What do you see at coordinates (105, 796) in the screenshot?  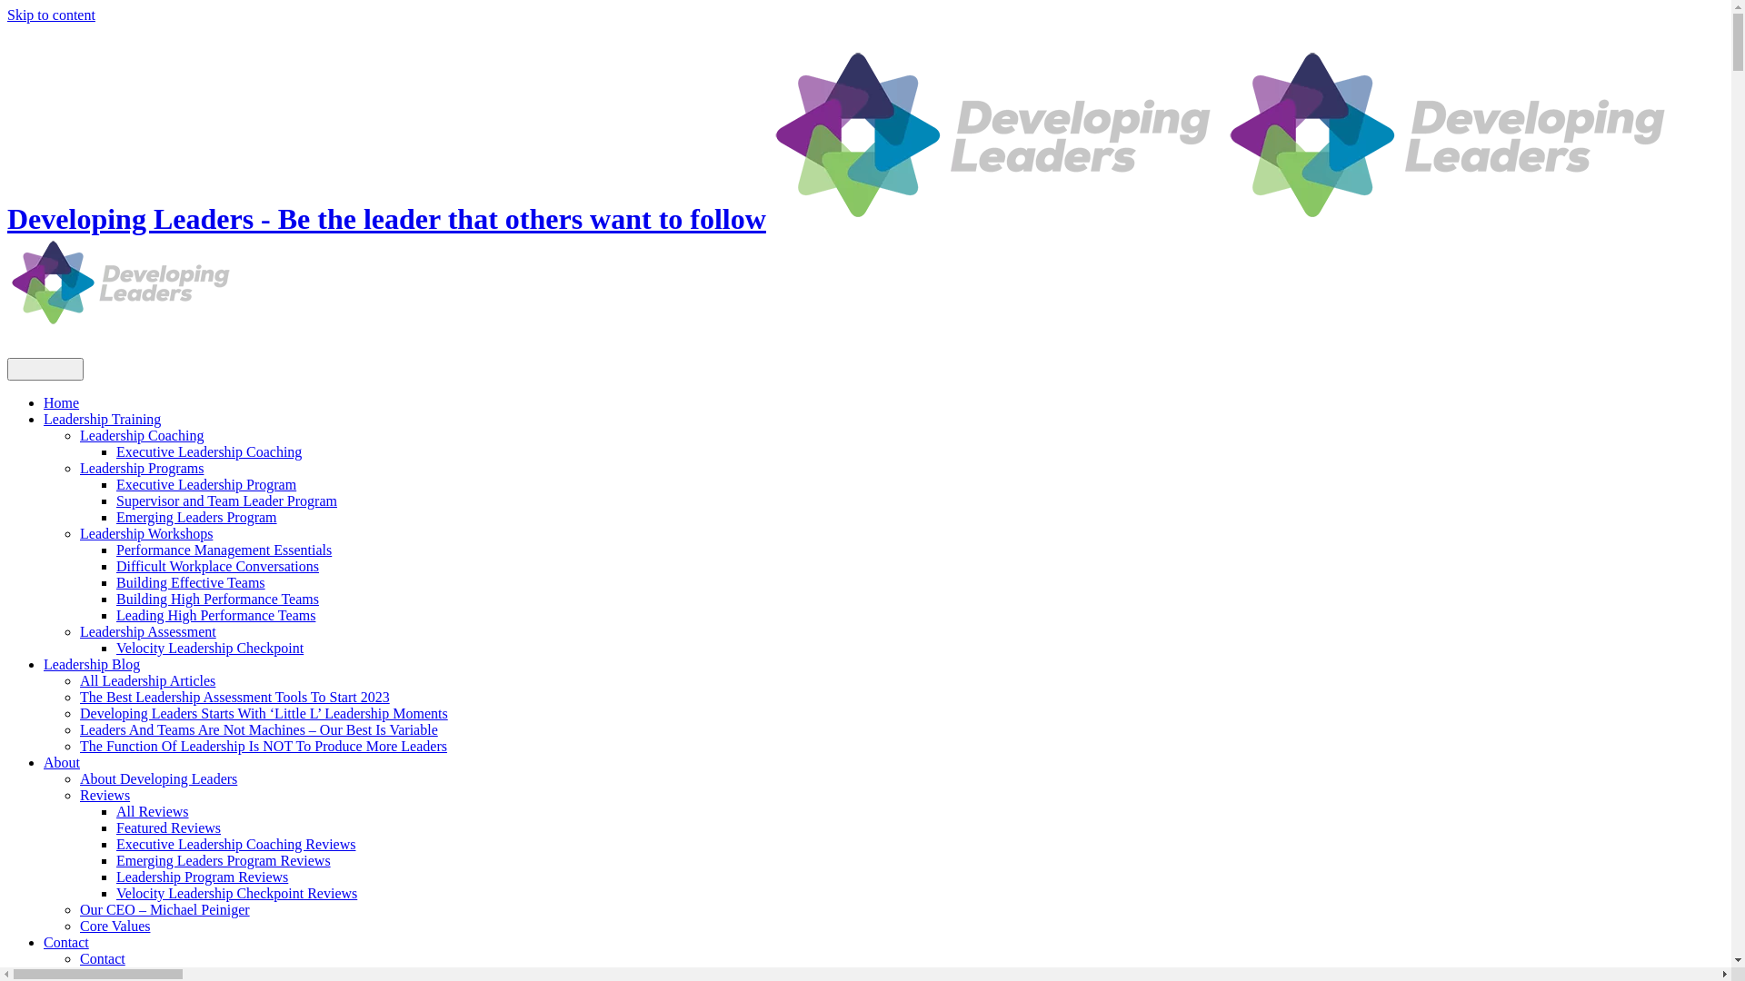 I see `Reviews` at bounding box center [105, 796].